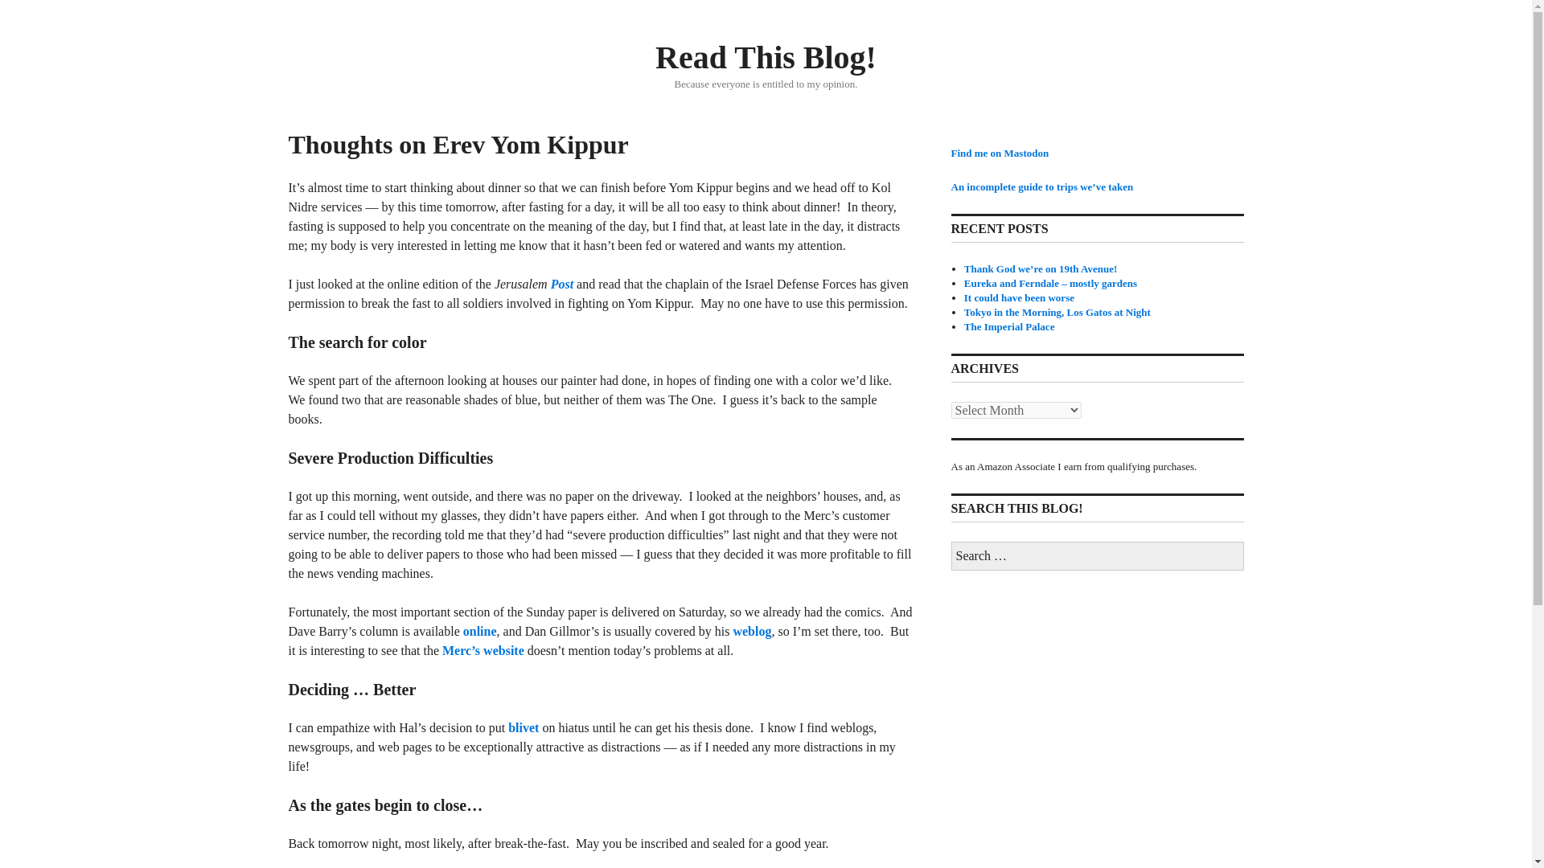 Image resolution: width=1544 pixels, height=868 pixels. What do you see at coordinates (999, 153) in the screenshot?
I see `Find me on Mastodon` at bounding box center [999, 153].